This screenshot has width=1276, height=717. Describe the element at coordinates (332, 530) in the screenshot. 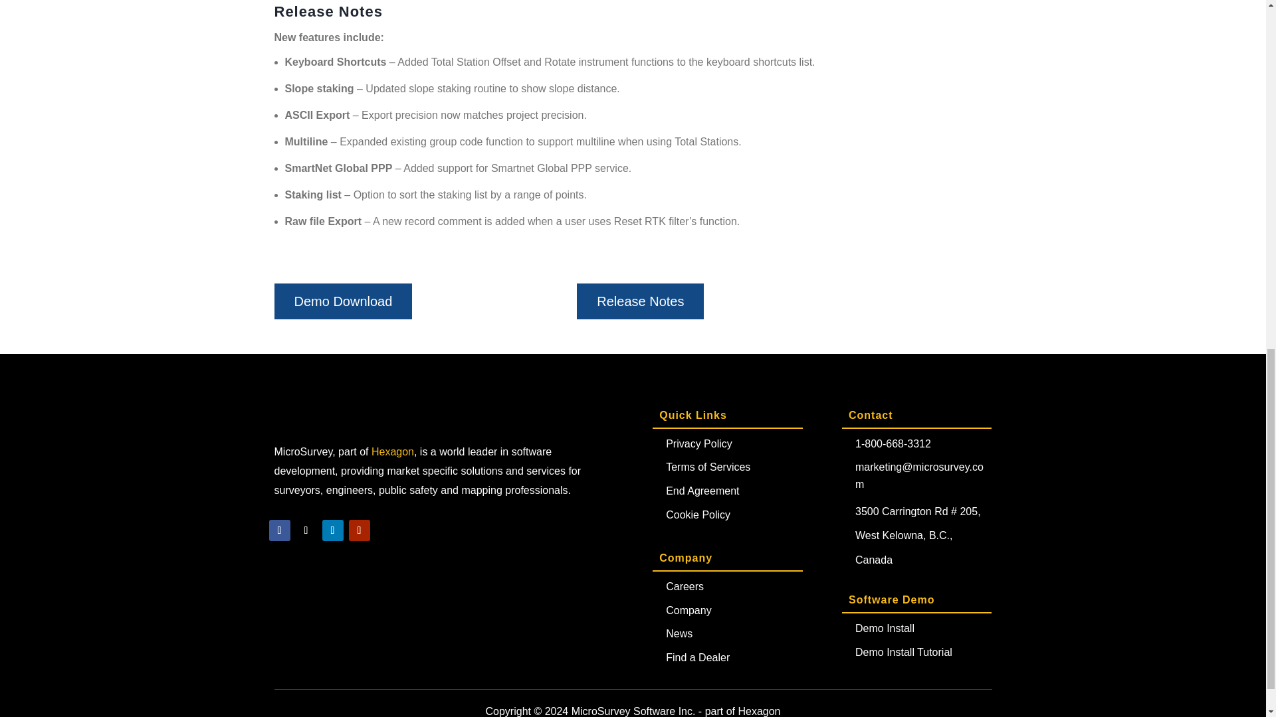

I see `Follow on LinkedIn` at that location.